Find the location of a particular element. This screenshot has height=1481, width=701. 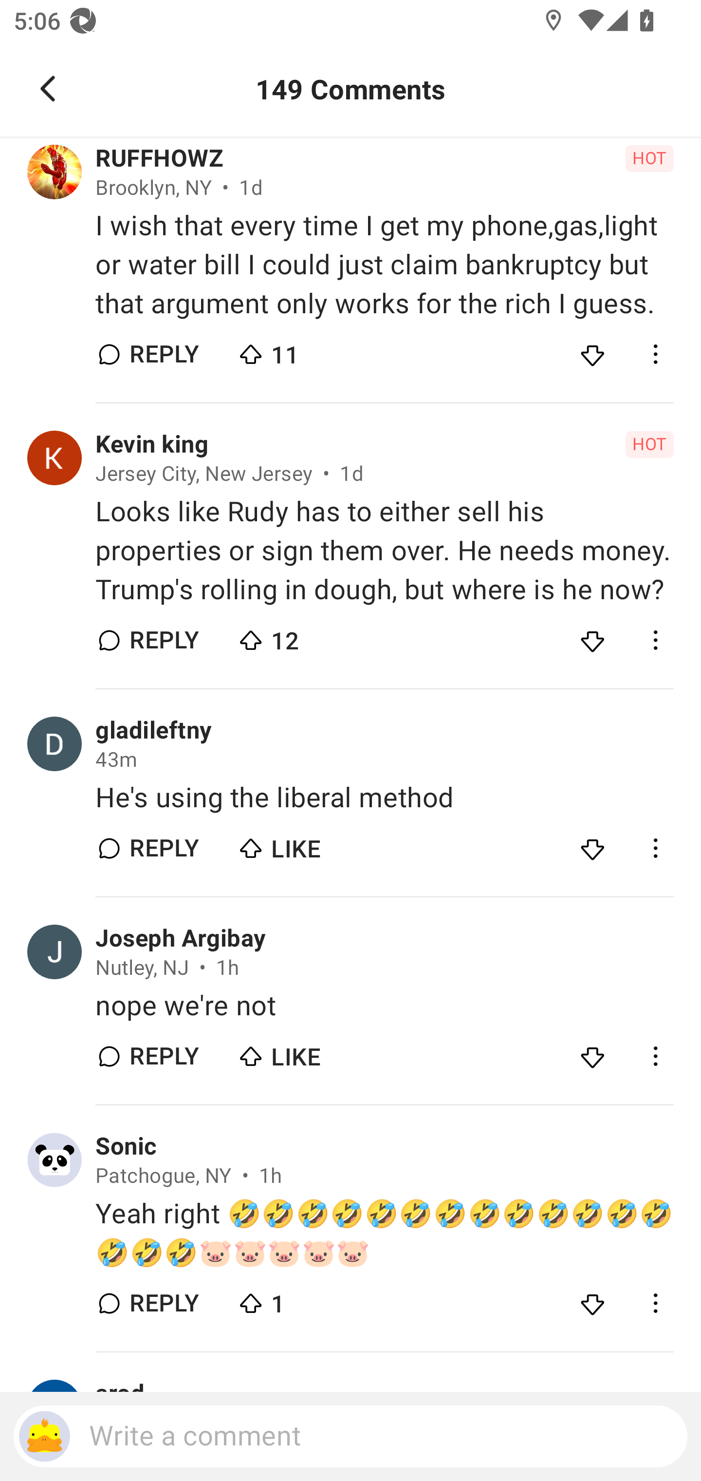

REPLY is located at coordinates (164, 848).